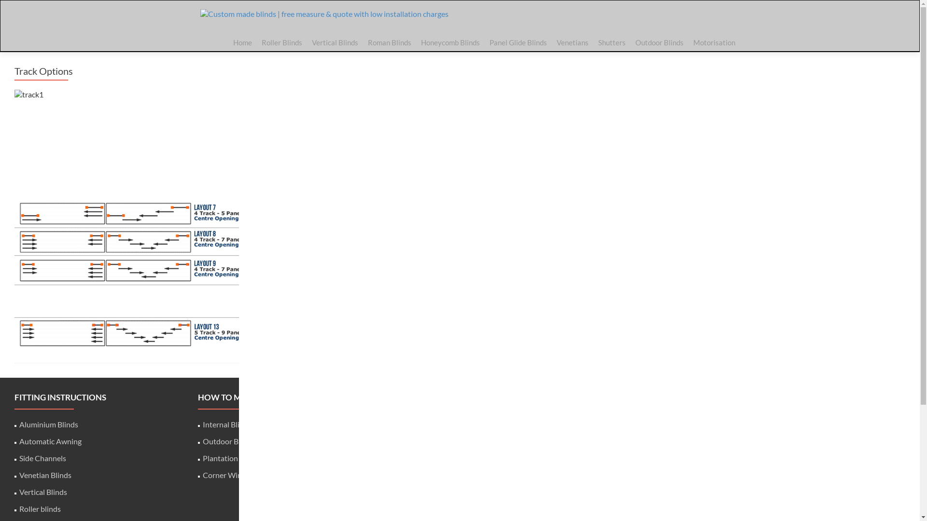 The width and height of the screenshot is (927, 521). What do you see at coordinates (715, 42) in the screenshot?
I see `Motorisation` at bounding box center [715, 42].